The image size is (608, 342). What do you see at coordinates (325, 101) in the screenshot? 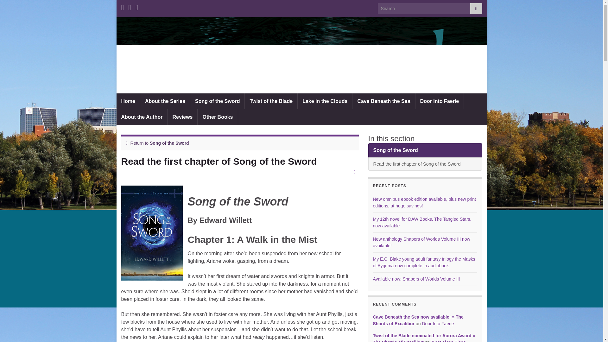
I see `Lake in the Clouds` at bounding box center [325, 101].